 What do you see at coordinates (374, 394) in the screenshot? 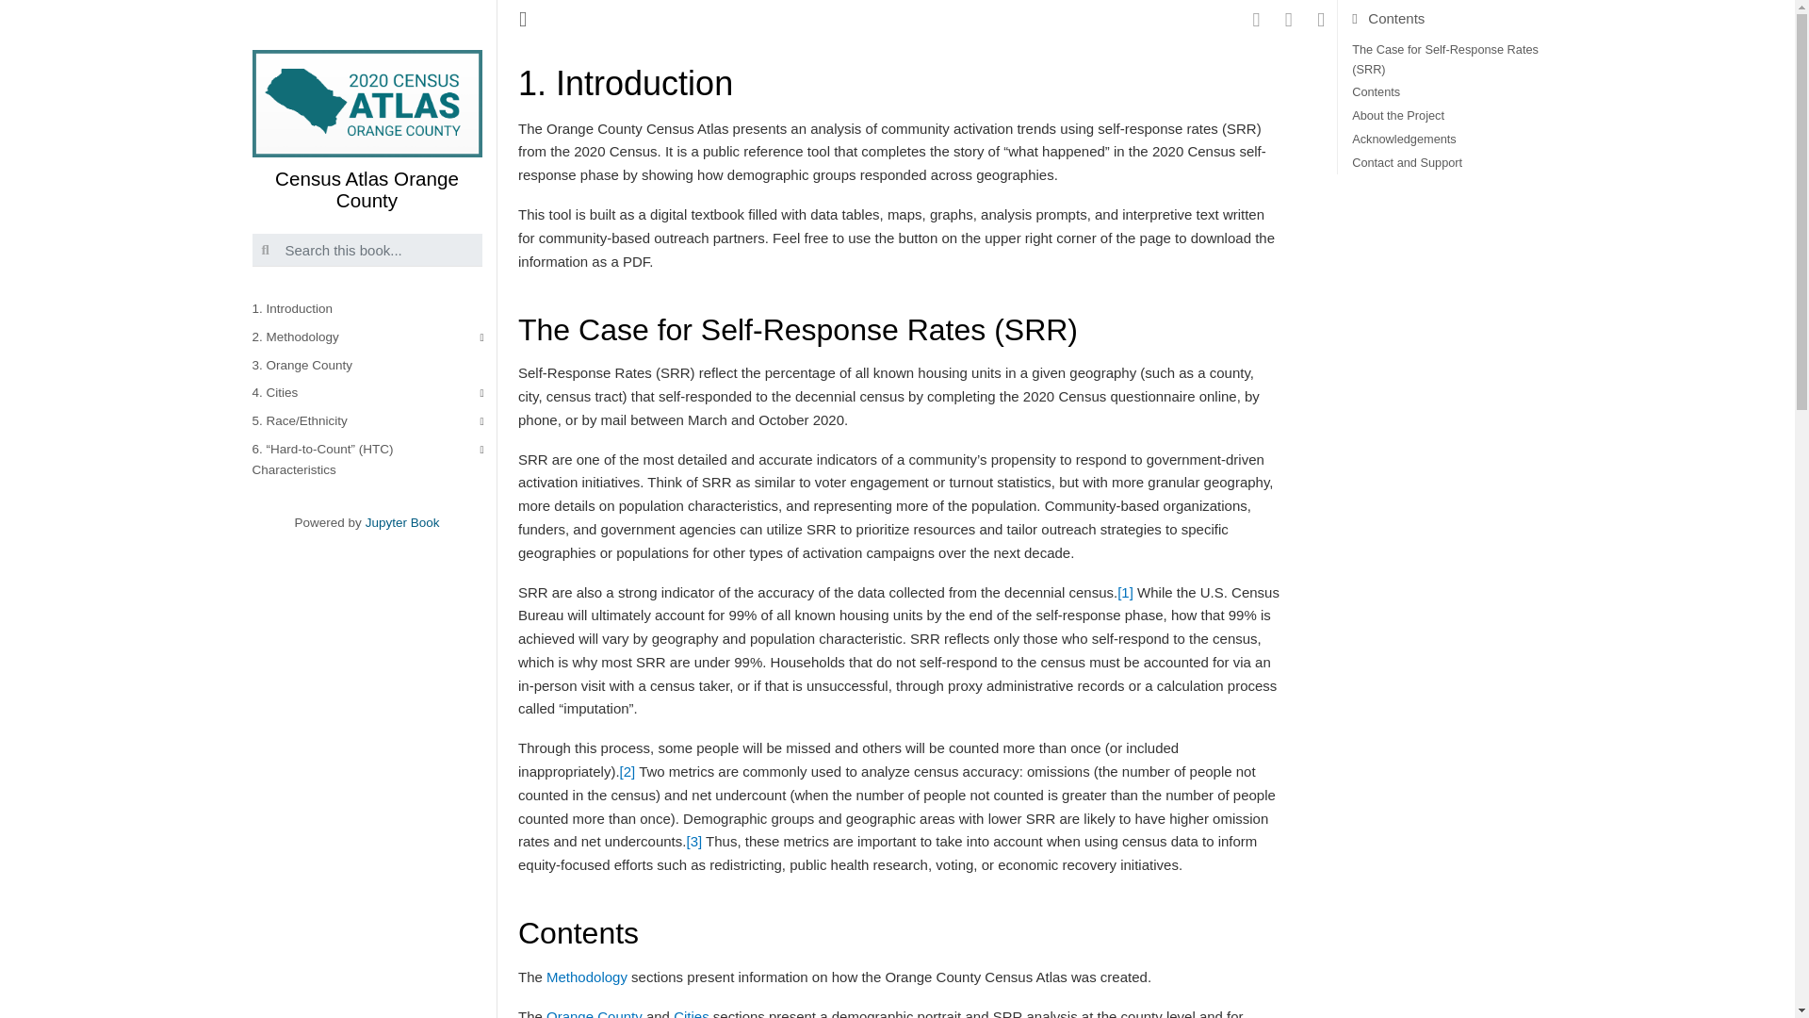
I see `4. Cities` at bounding box center [374, 394].